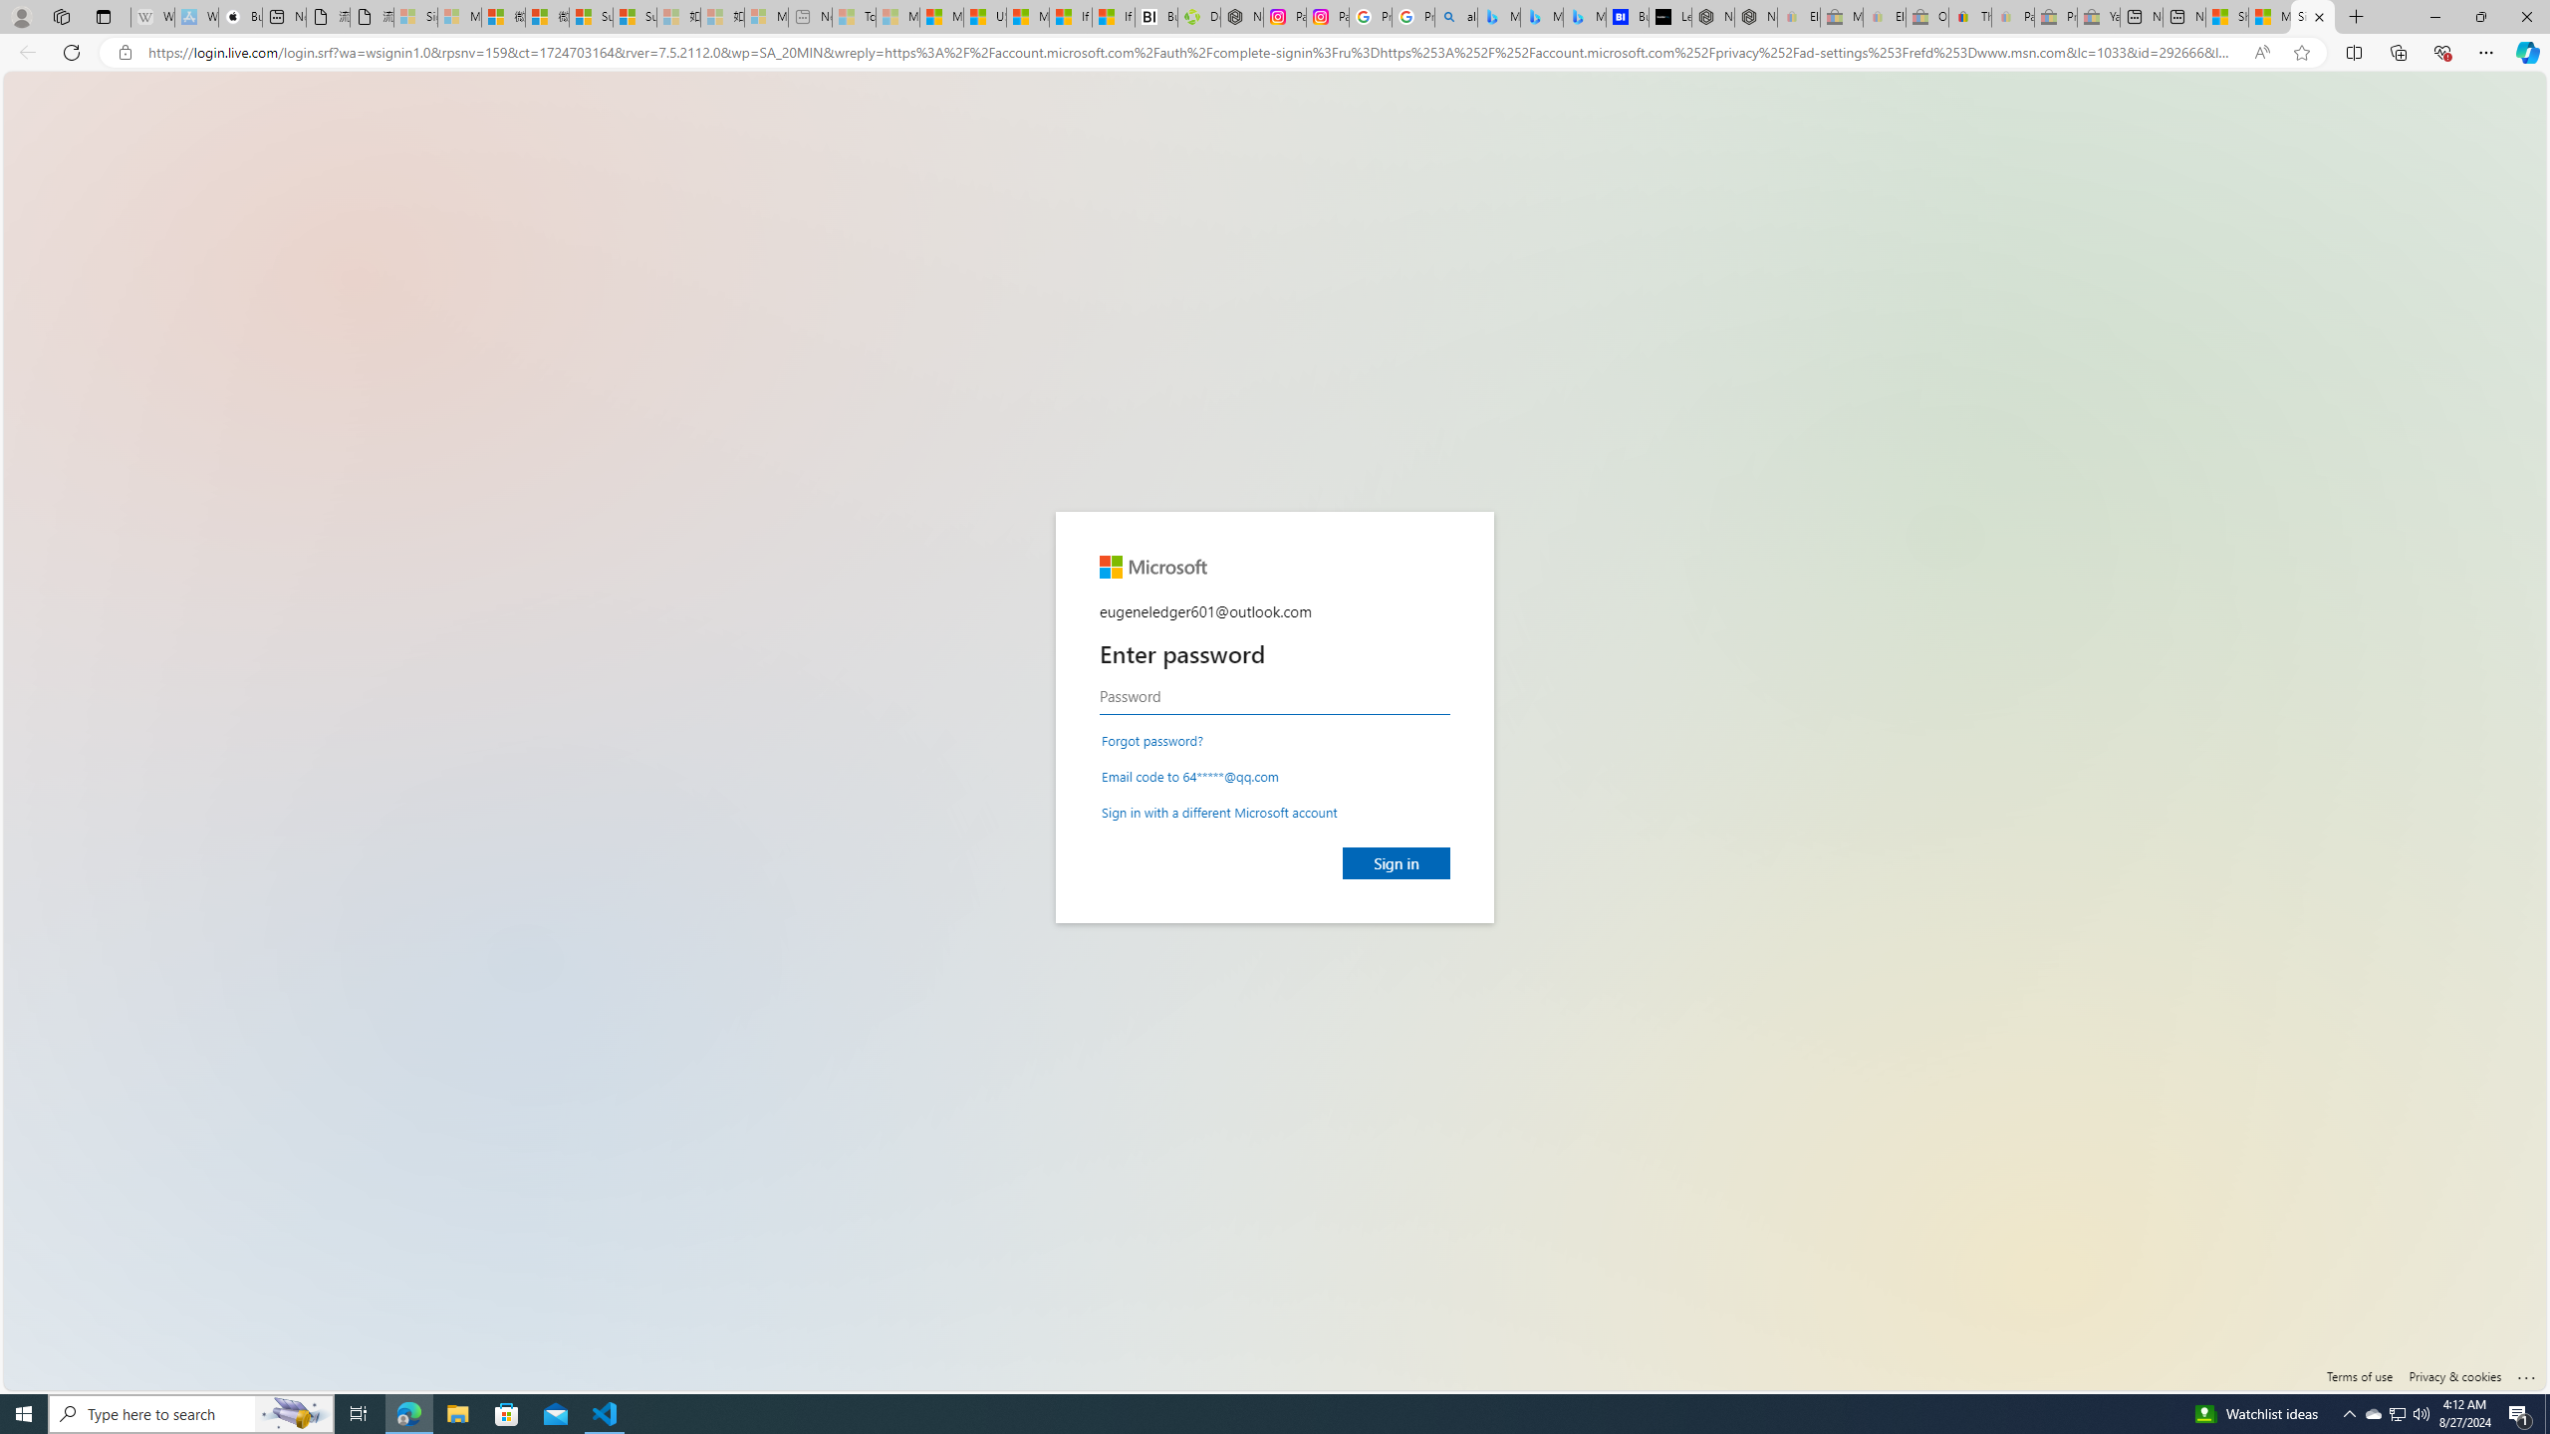 Image resolution: width=2550 pixels, height=1434 pixels. I want to click on Enter the password for eugeneledger601@outlook.com, so click(1275, 697).